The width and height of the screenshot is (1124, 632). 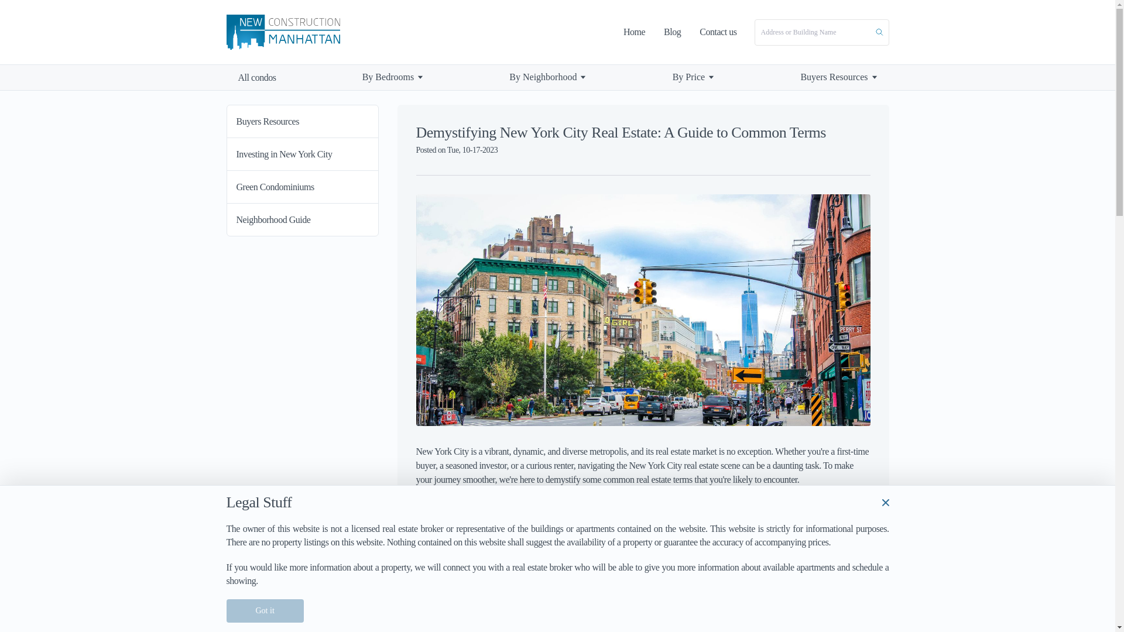 What do you see at coordinates (838, 77) in the screenshot?
I see `Buyers Resources` at bounding box center [838, 77].